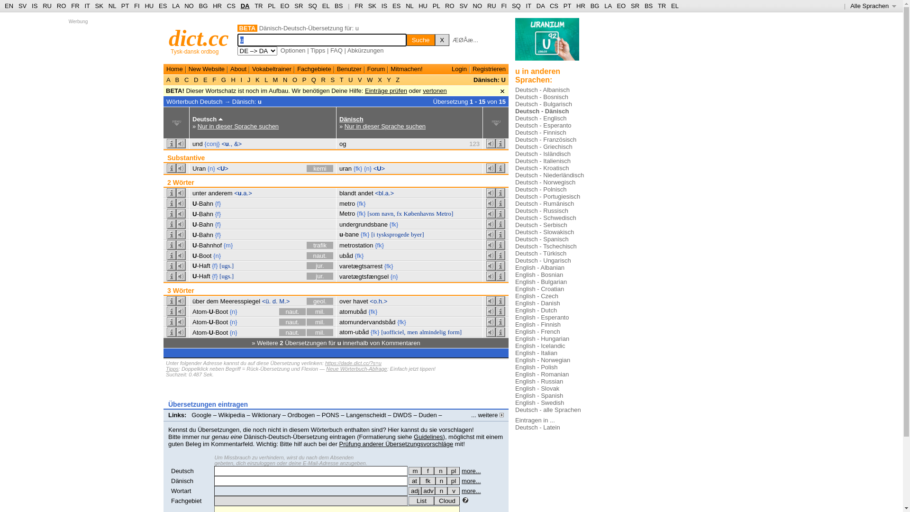 The image size is (910, 512). What do you see at coordinates (318, 50) in the screenshot?
I see `Tipps` at bounding box center [318, 50].